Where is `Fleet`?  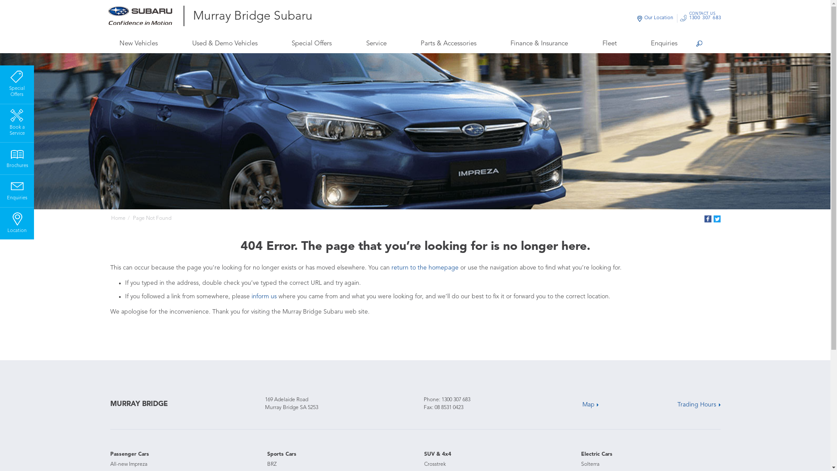
Fleet is located at coordinates (609, 44).